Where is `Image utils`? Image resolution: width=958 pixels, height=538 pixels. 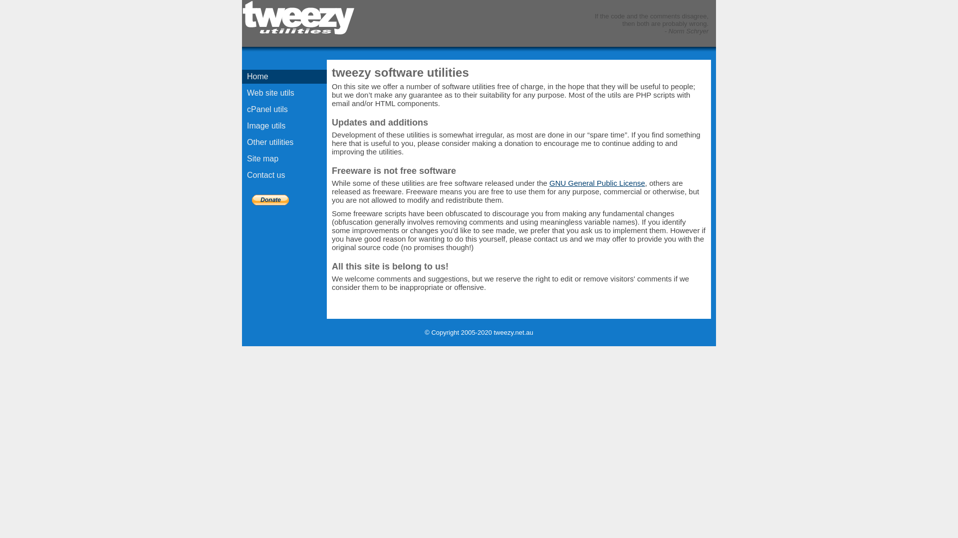 Image utils is located at coordinates (284, 126).